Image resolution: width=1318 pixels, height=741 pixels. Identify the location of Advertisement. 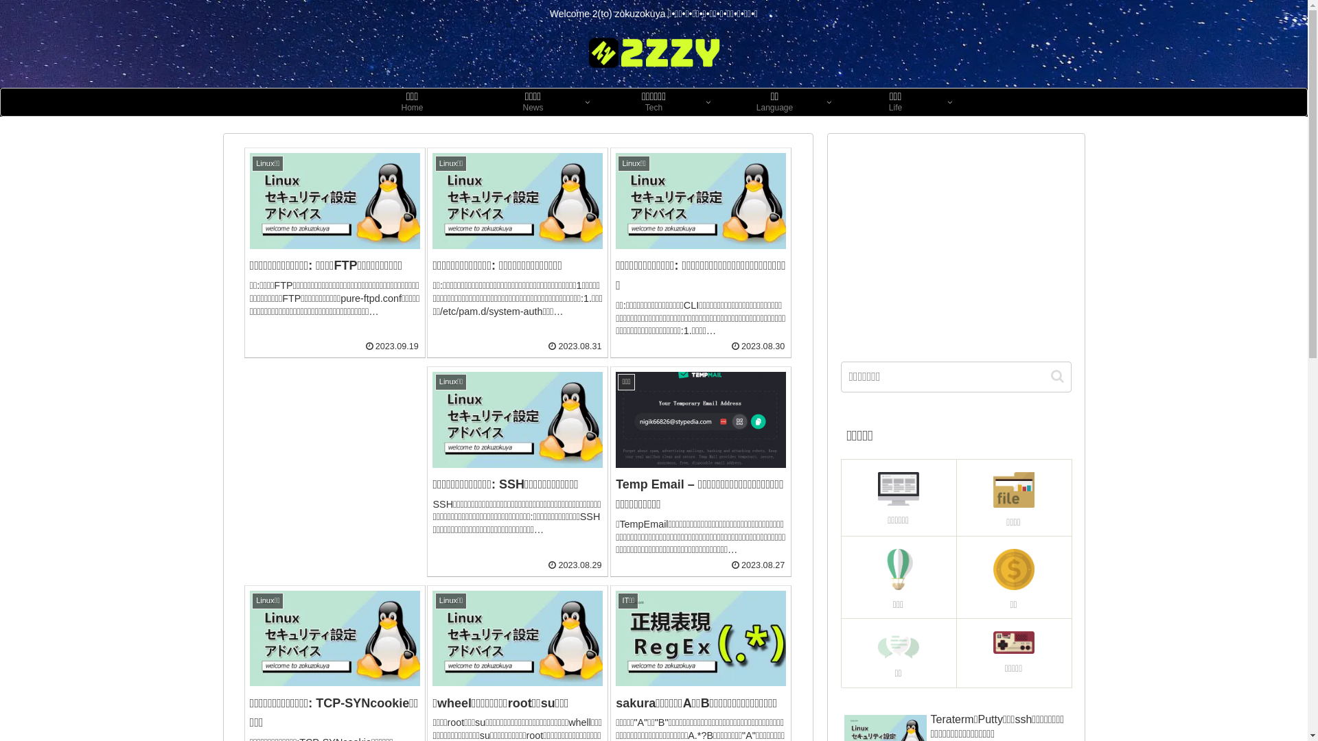
(956, 243).